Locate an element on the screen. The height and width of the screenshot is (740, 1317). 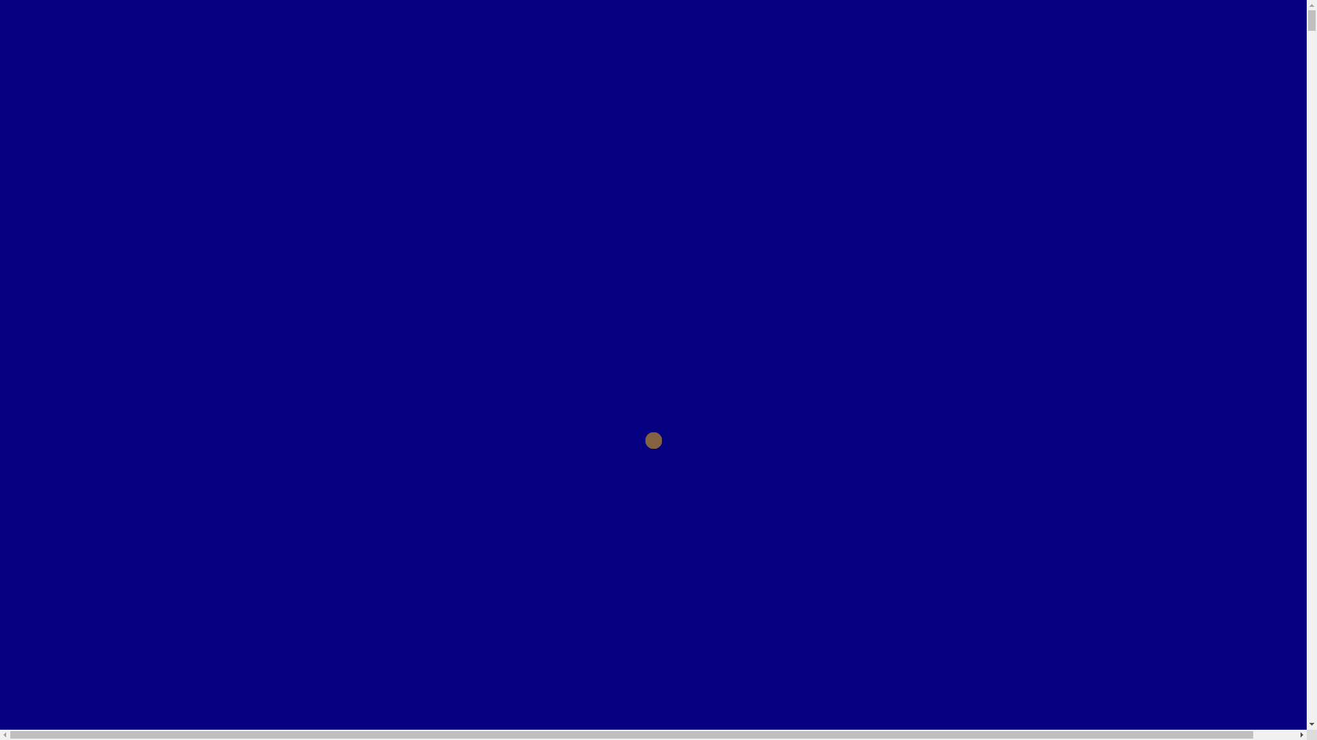
Presentations is located at coordinates (93, 518).